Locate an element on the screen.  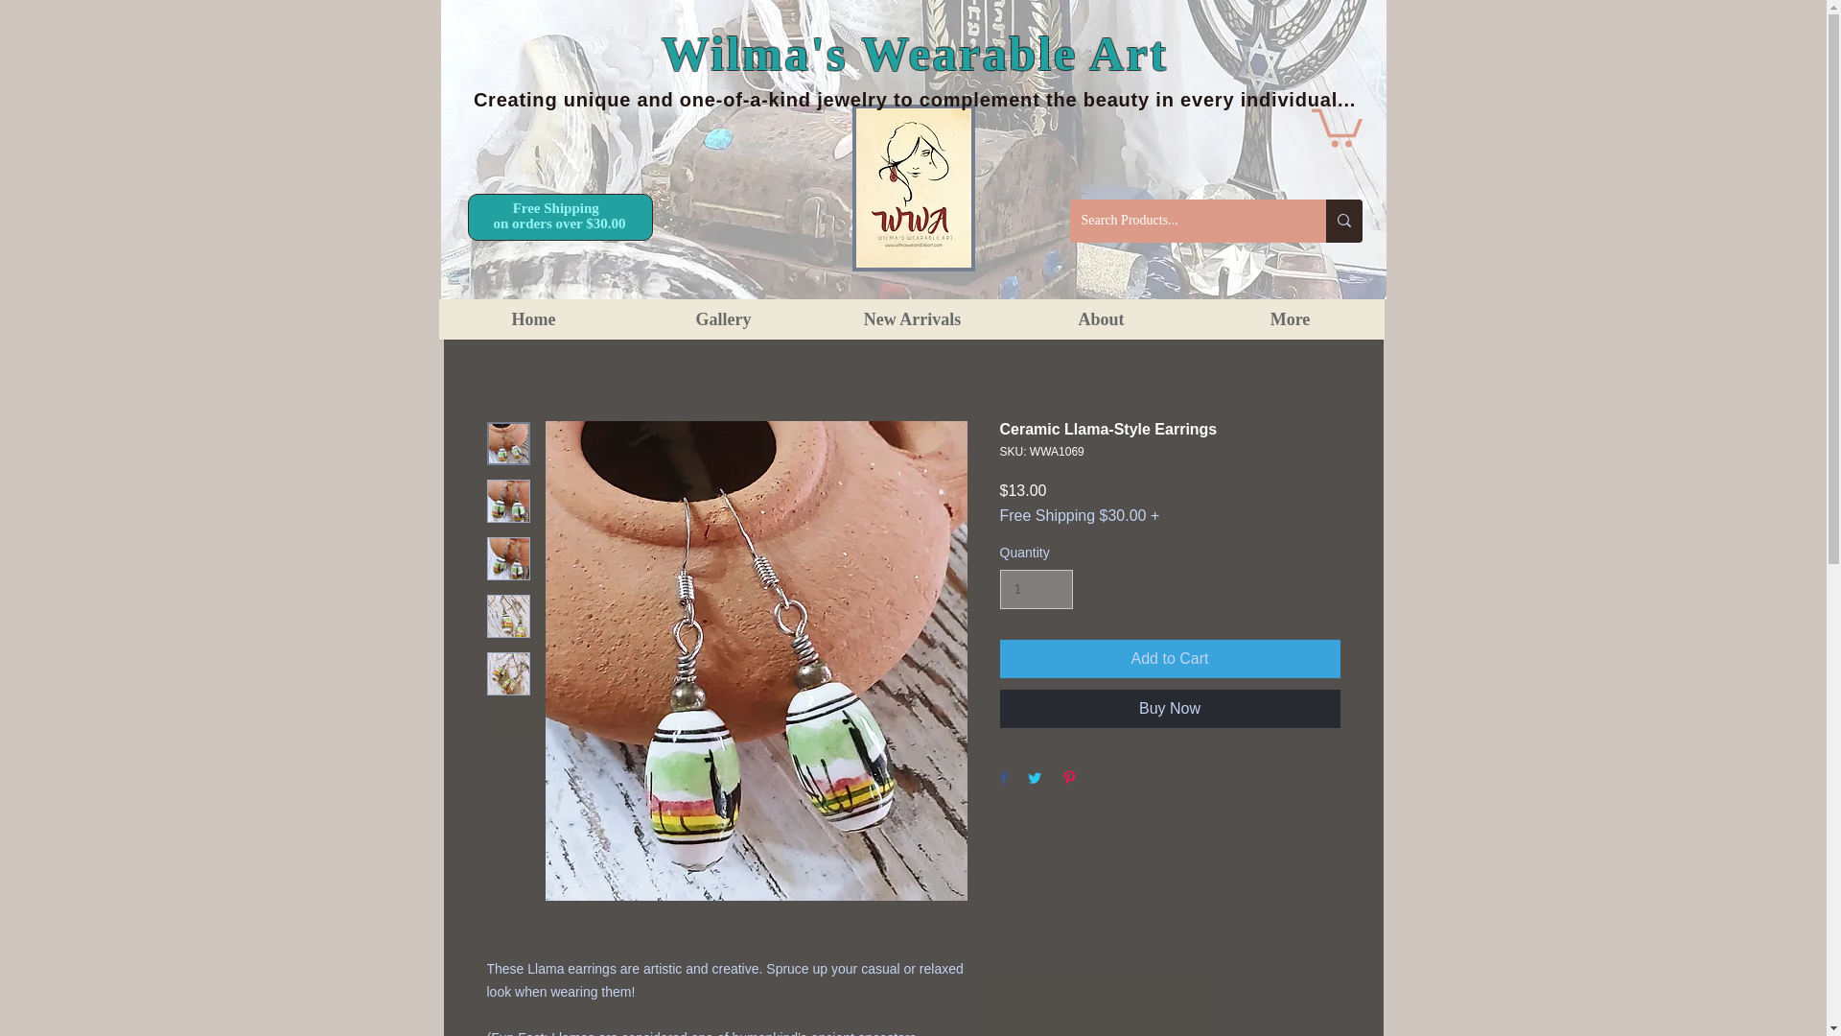
About is located at coordinates (1101, 319).